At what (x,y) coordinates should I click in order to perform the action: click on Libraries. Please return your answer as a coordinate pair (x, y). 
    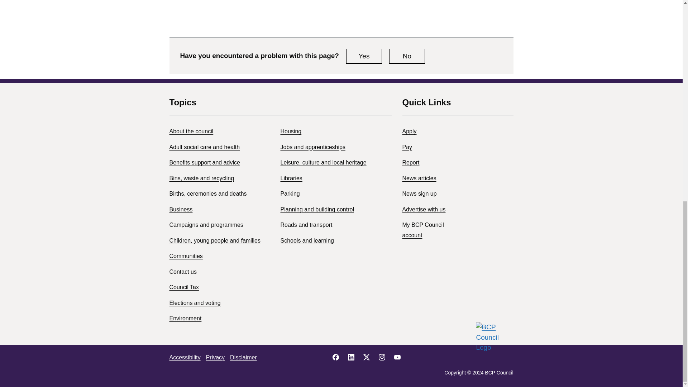
    Looking at the image, I should click on (291, 178).